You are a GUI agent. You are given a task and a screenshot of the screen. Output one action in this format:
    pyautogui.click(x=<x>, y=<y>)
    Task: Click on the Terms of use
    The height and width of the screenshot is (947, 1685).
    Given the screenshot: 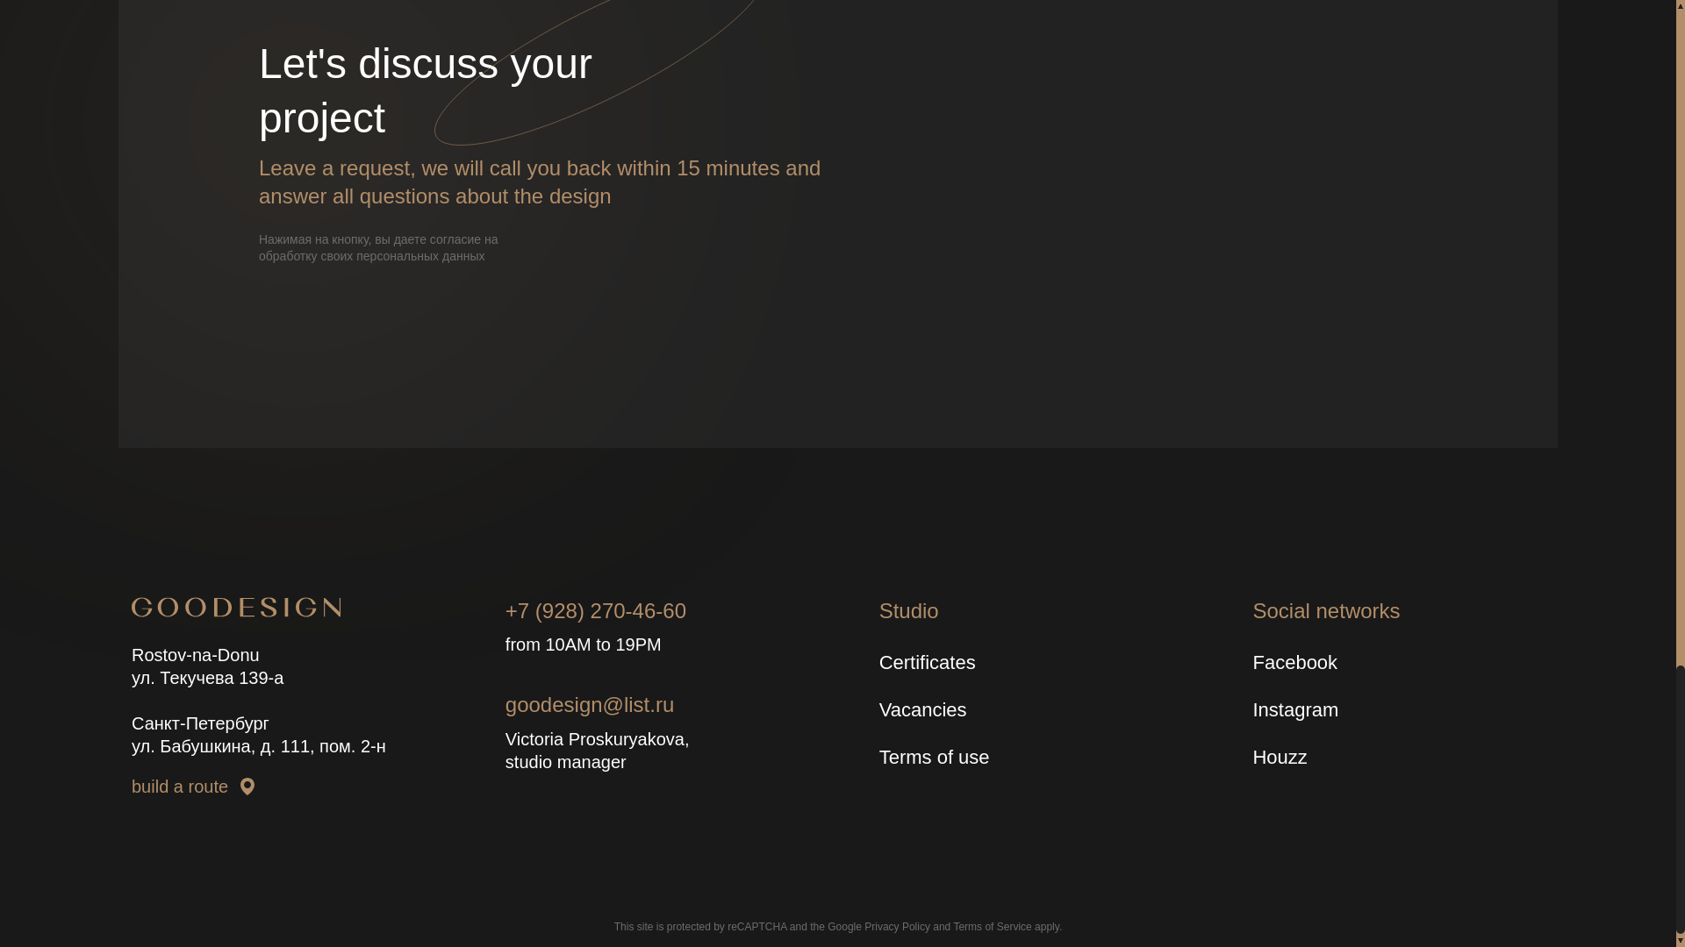 What is the action you would take?
    pyautogui.click(x=976, y=758)
    